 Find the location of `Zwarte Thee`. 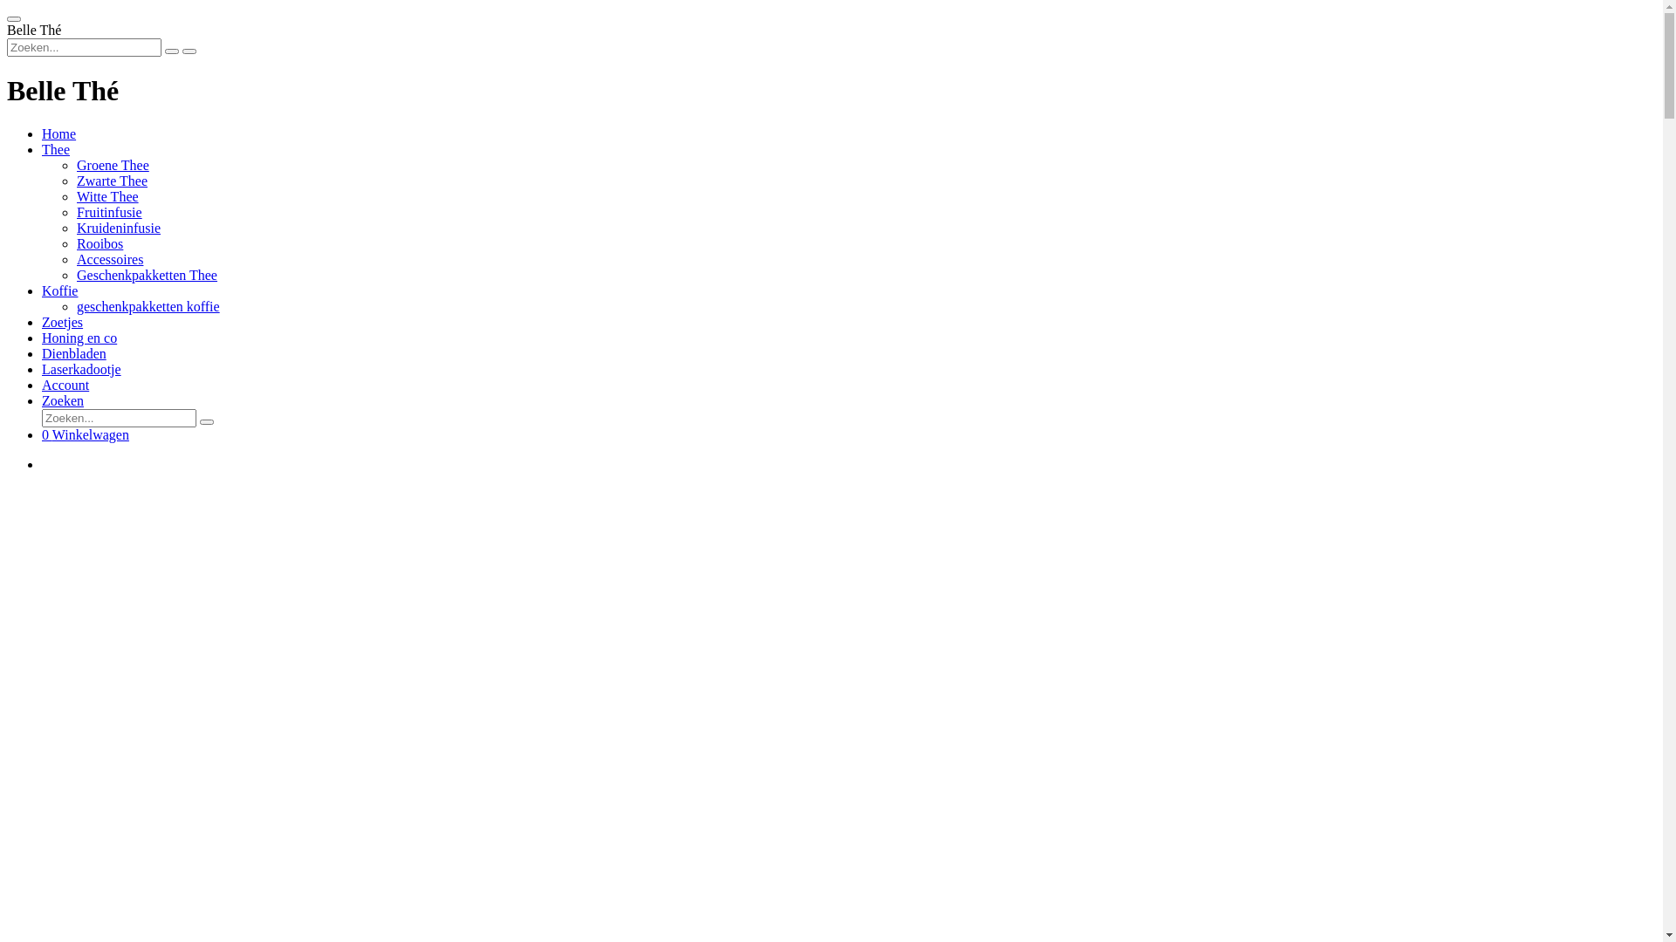

Zwarte Thee is located at coordinates (112, 181).